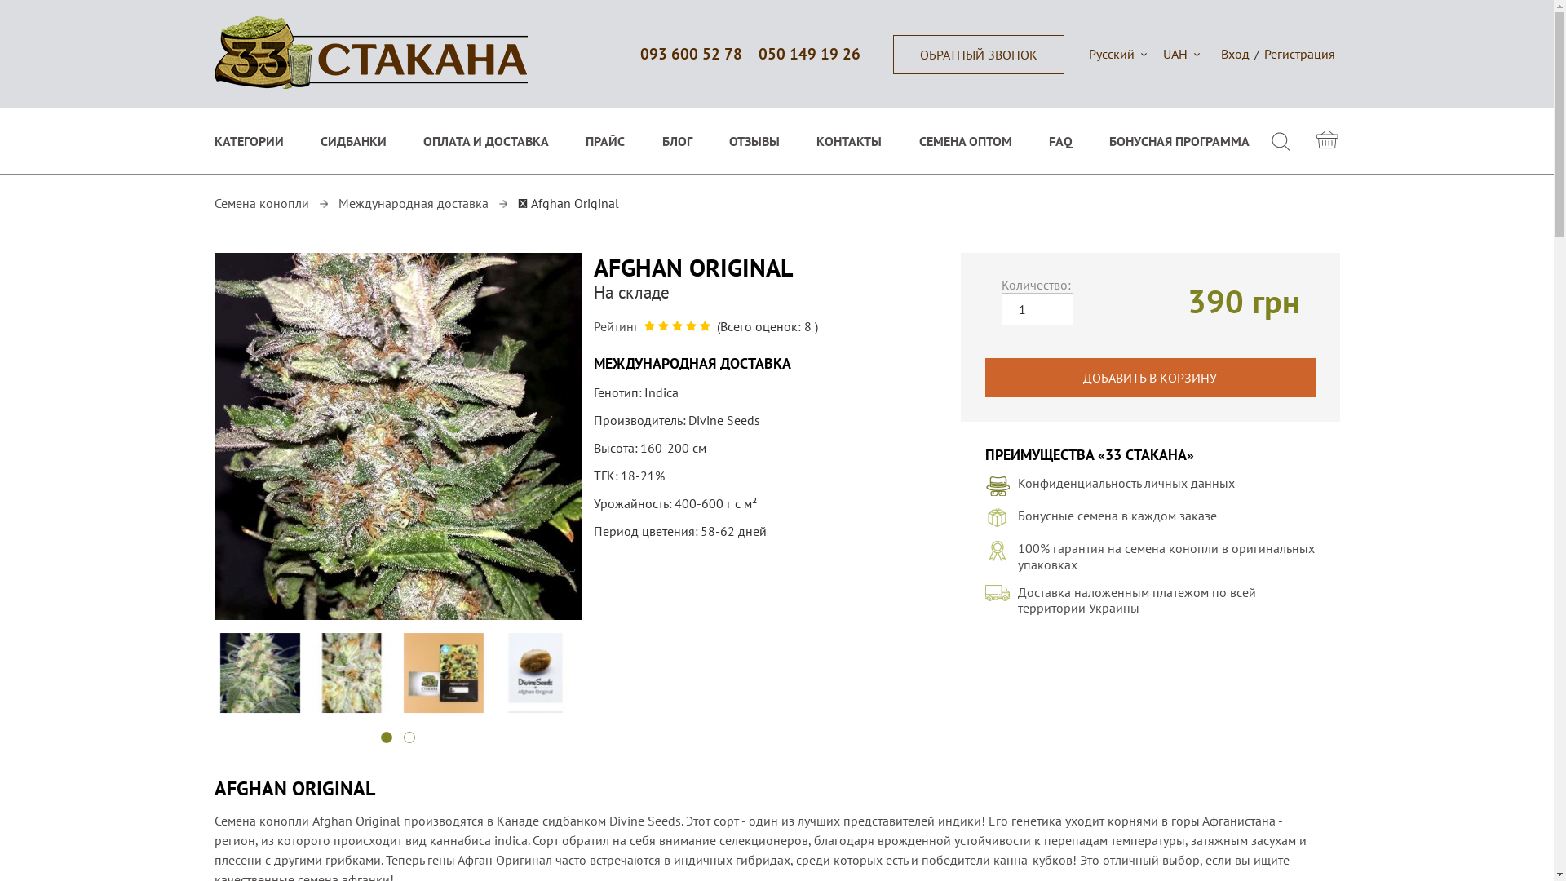 The height and width of the screenshot is (881, 1566). What do you see at coordinates (690, 54) in the screenshot?
I see `093 600 52 78` at bounding box center [690, 54].